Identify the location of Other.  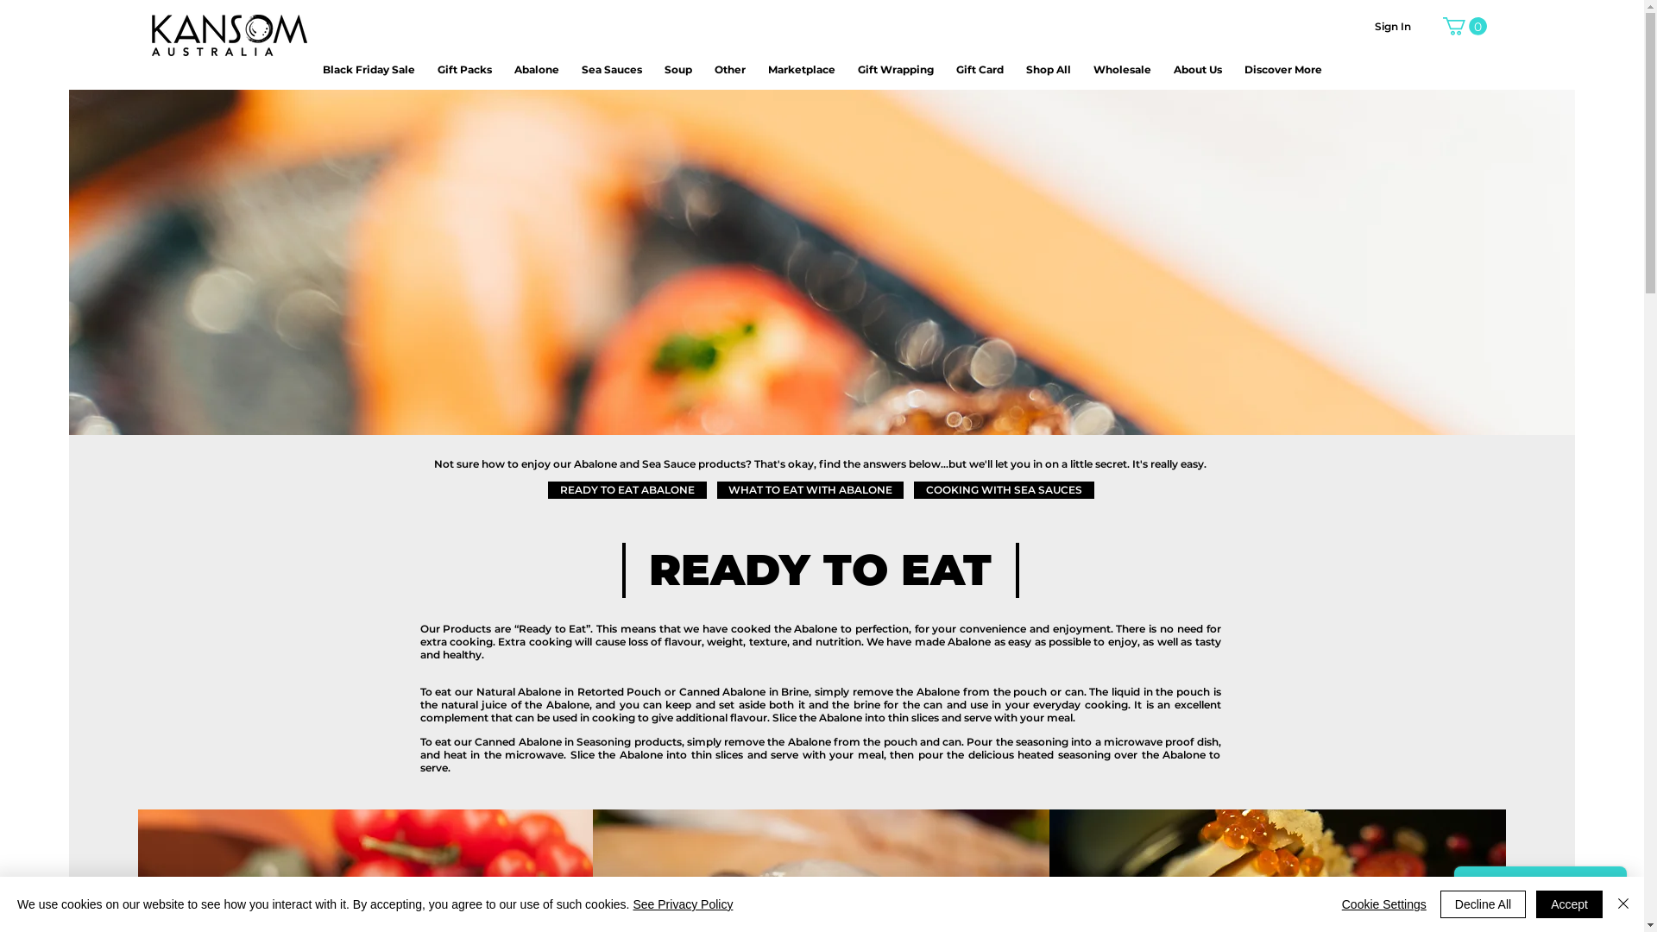
(730, 69).